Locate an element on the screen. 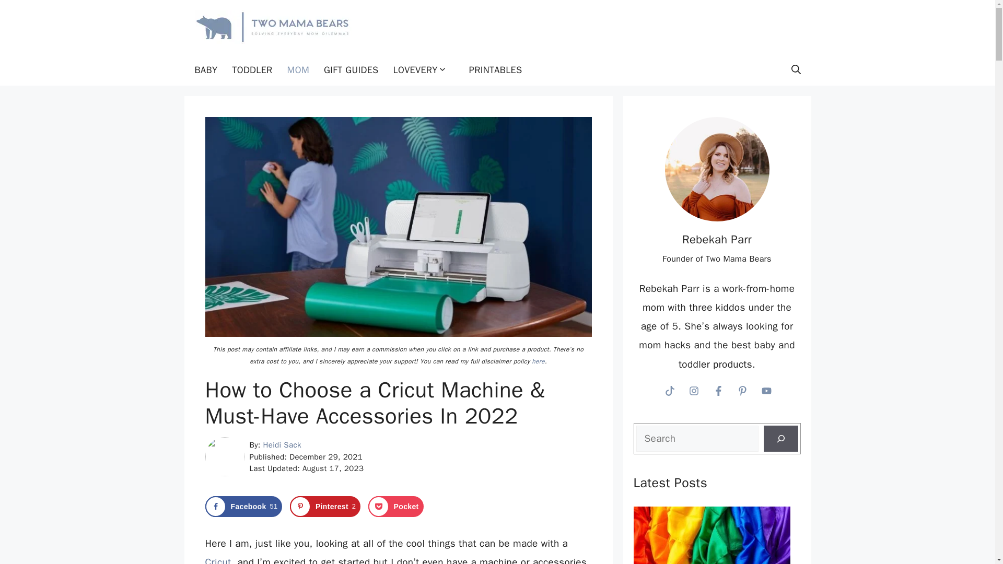  Save to Pinterest is located at coordinates (395, 507).